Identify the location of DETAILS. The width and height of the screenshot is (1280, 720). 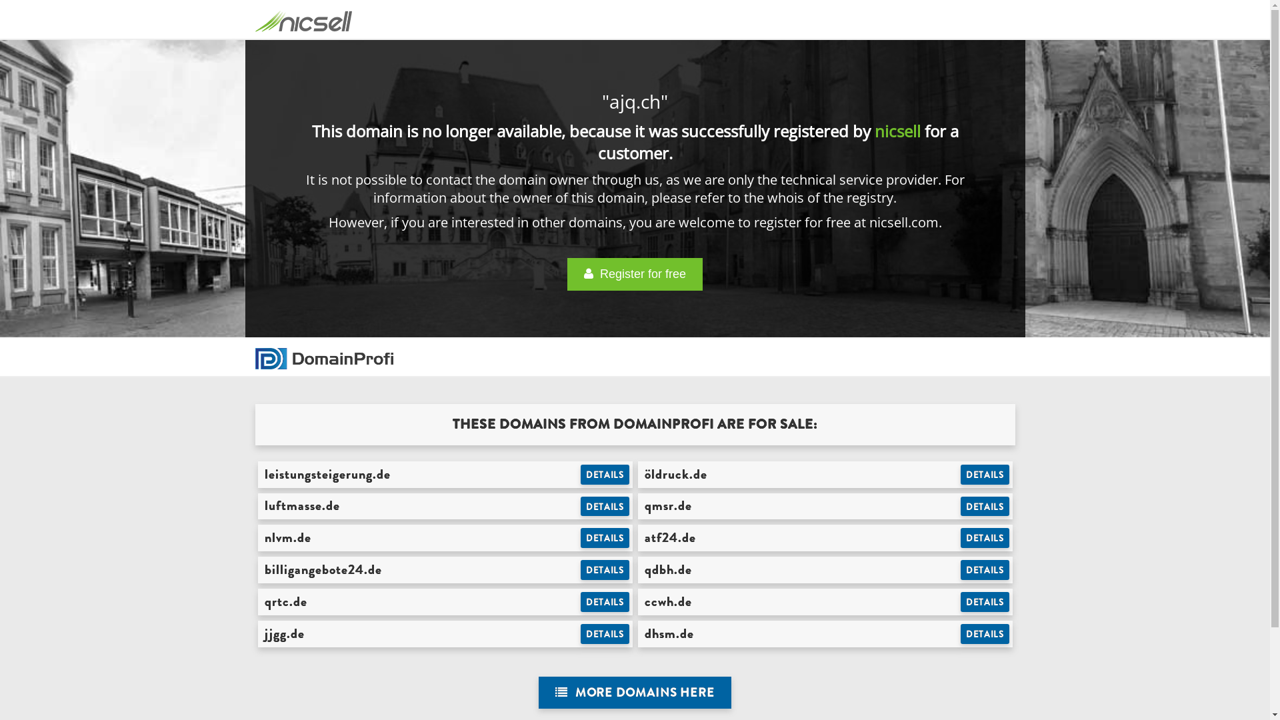
(605, 538).